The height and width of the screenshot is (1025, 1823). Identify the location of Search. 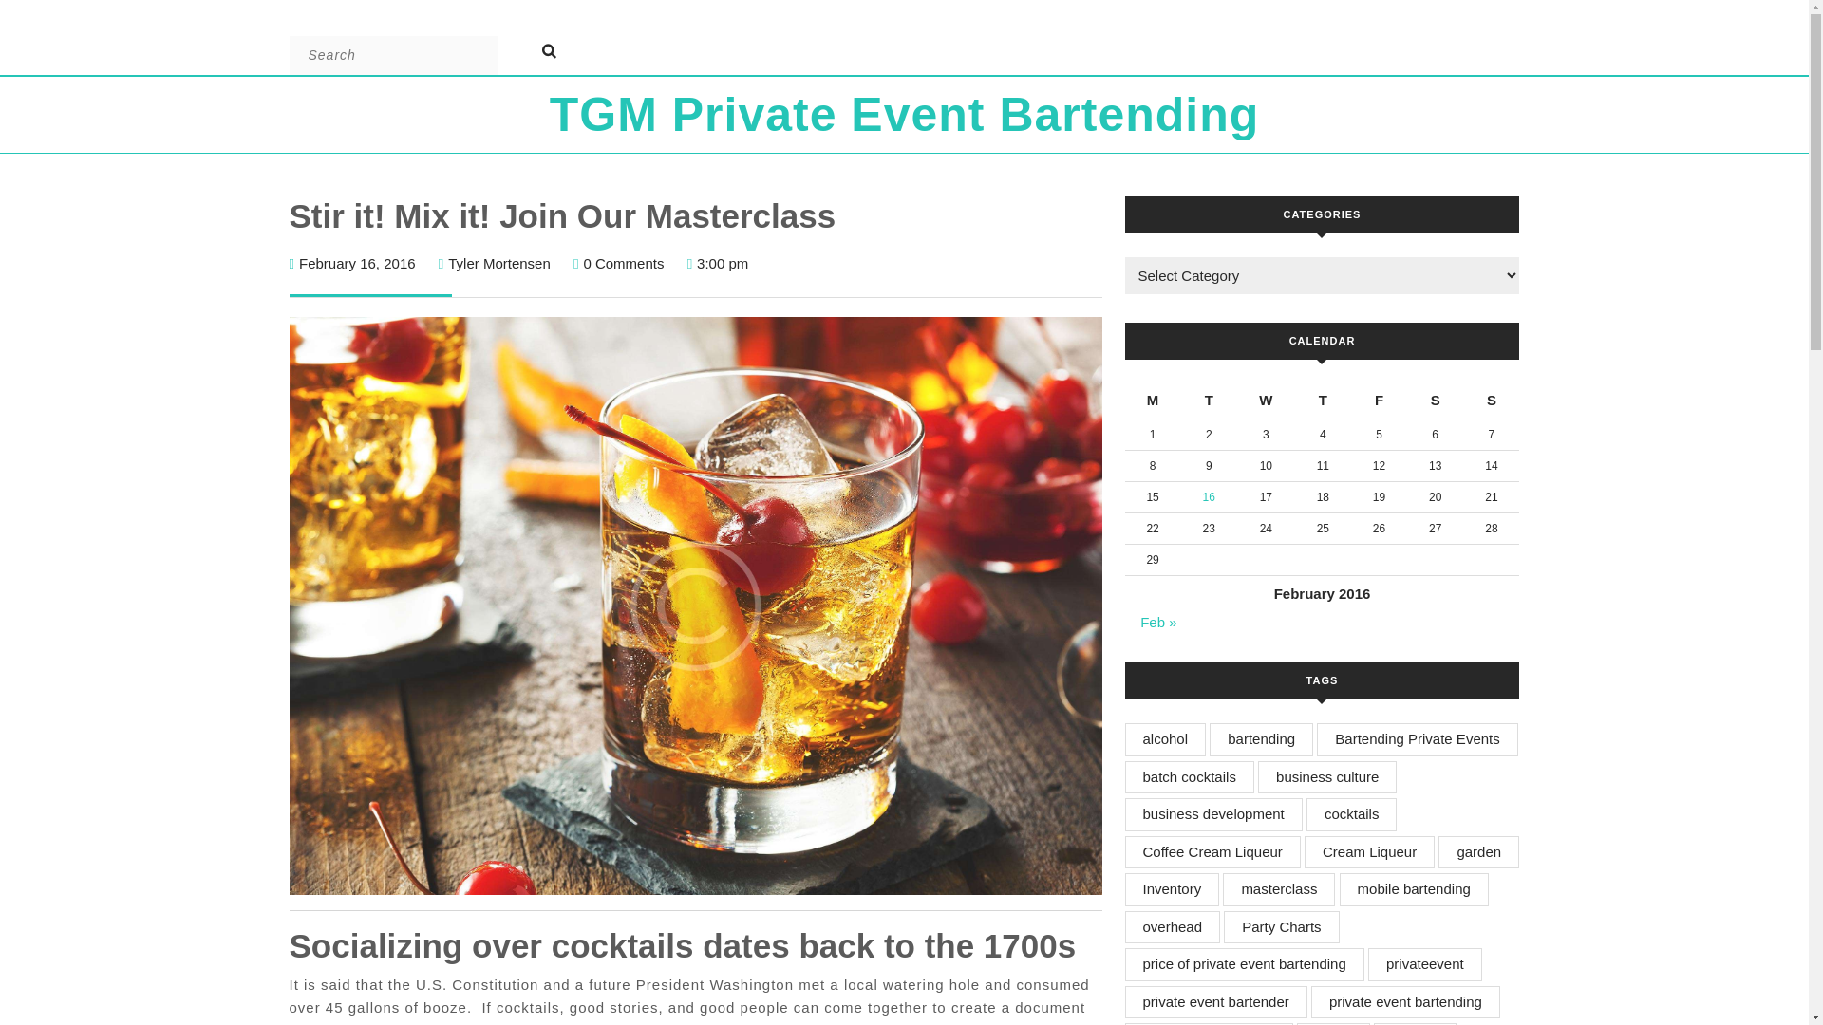
(560, 50).